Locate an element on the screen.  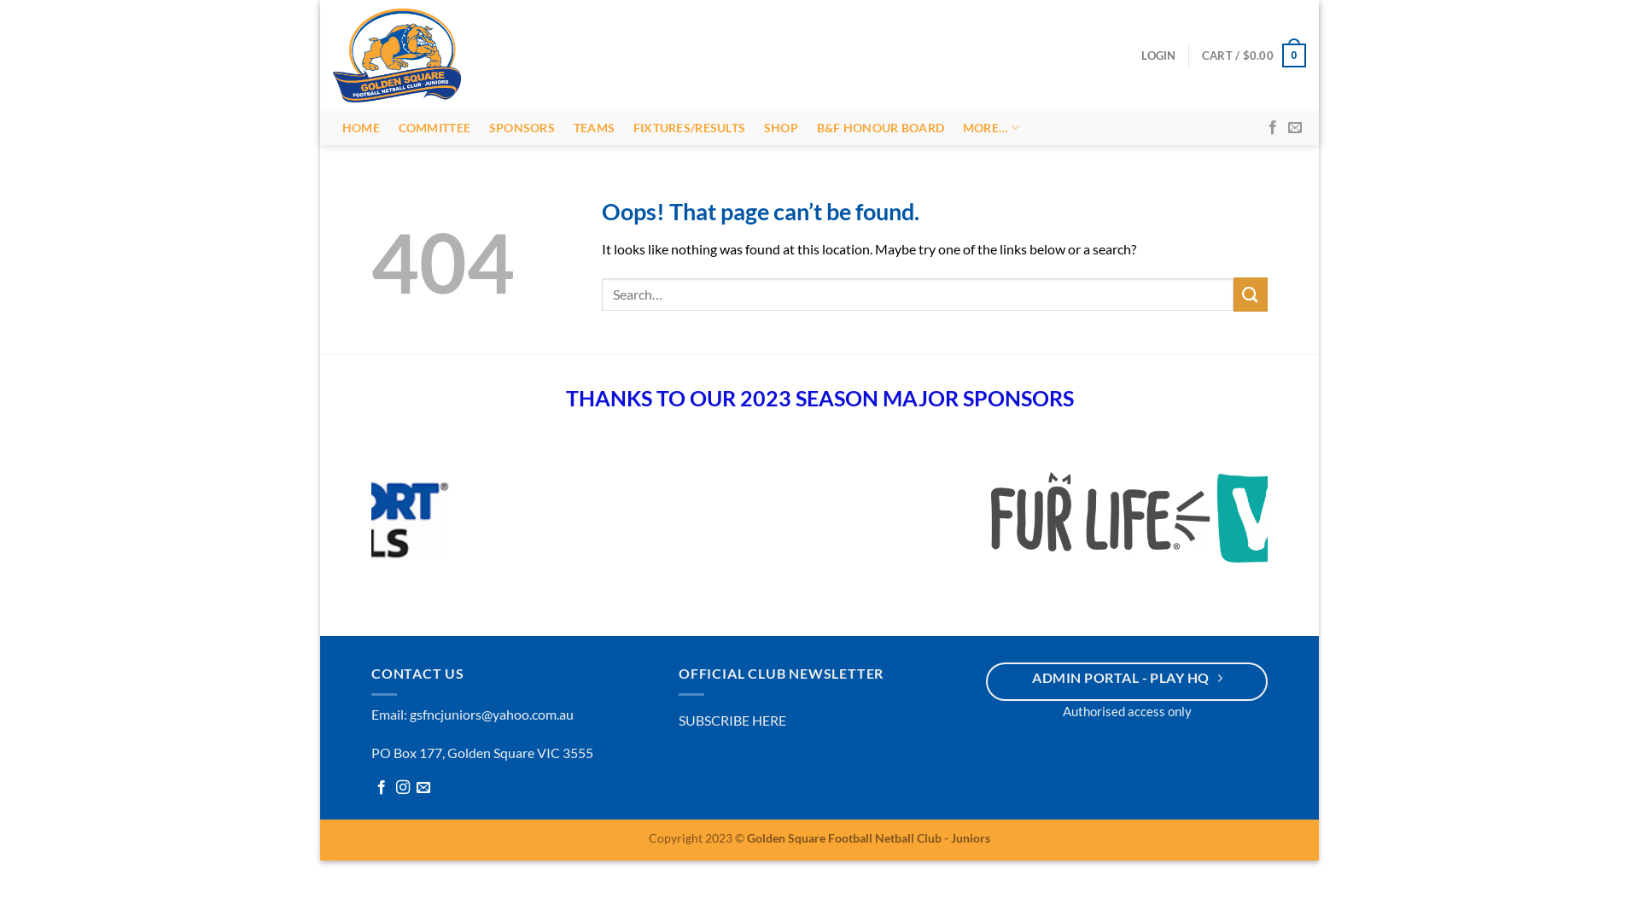
FIXTURES/RESULTS is located at coordinates (690, 128).